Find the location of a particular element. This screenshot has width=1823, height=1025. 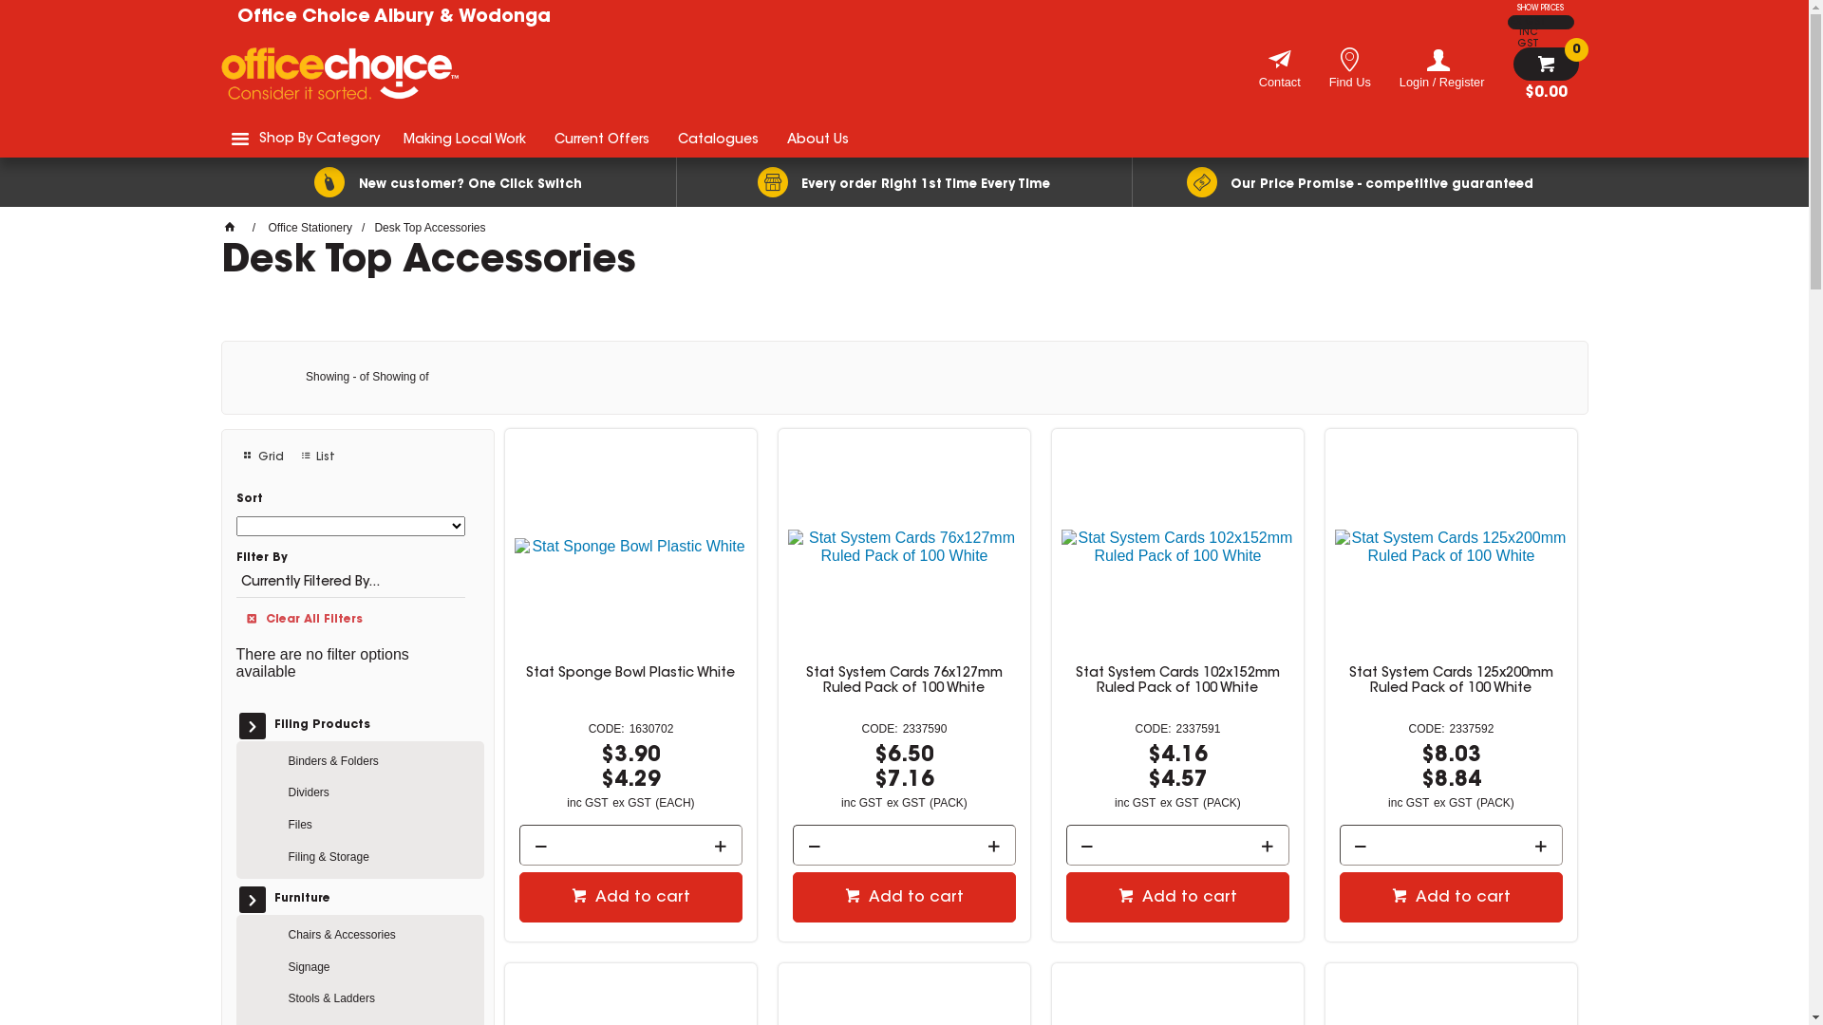

Stat System Cards 102x152mm Ruled Pack of 100 White is located at coordinates (1177, 681).